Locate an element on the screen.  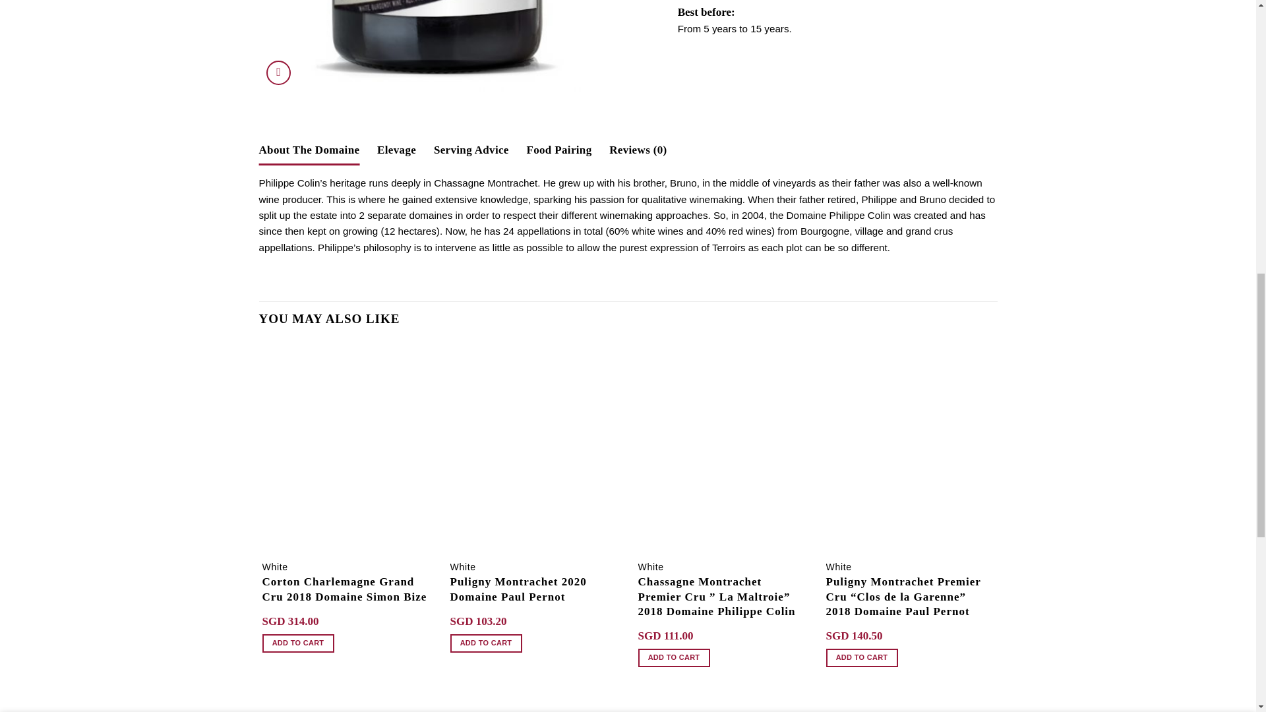
Serving Advice is located at coordinates (471, 150).